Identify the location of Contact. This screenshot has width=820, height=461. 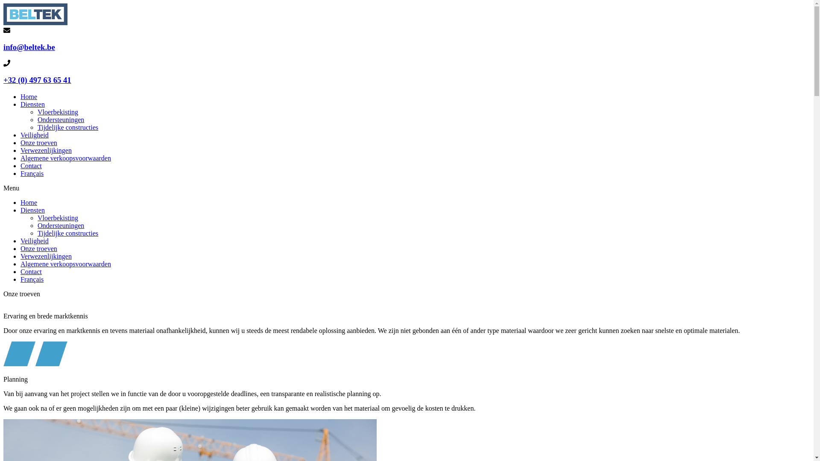
(31, 271).